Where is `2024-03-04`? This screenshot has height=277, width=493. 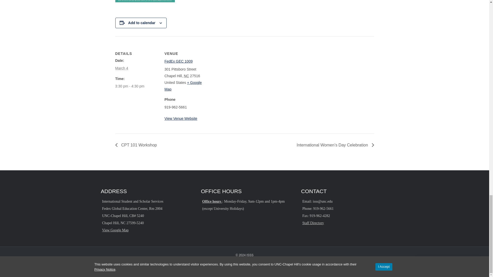
2024-03-04 is located at coordinates (129, 86).